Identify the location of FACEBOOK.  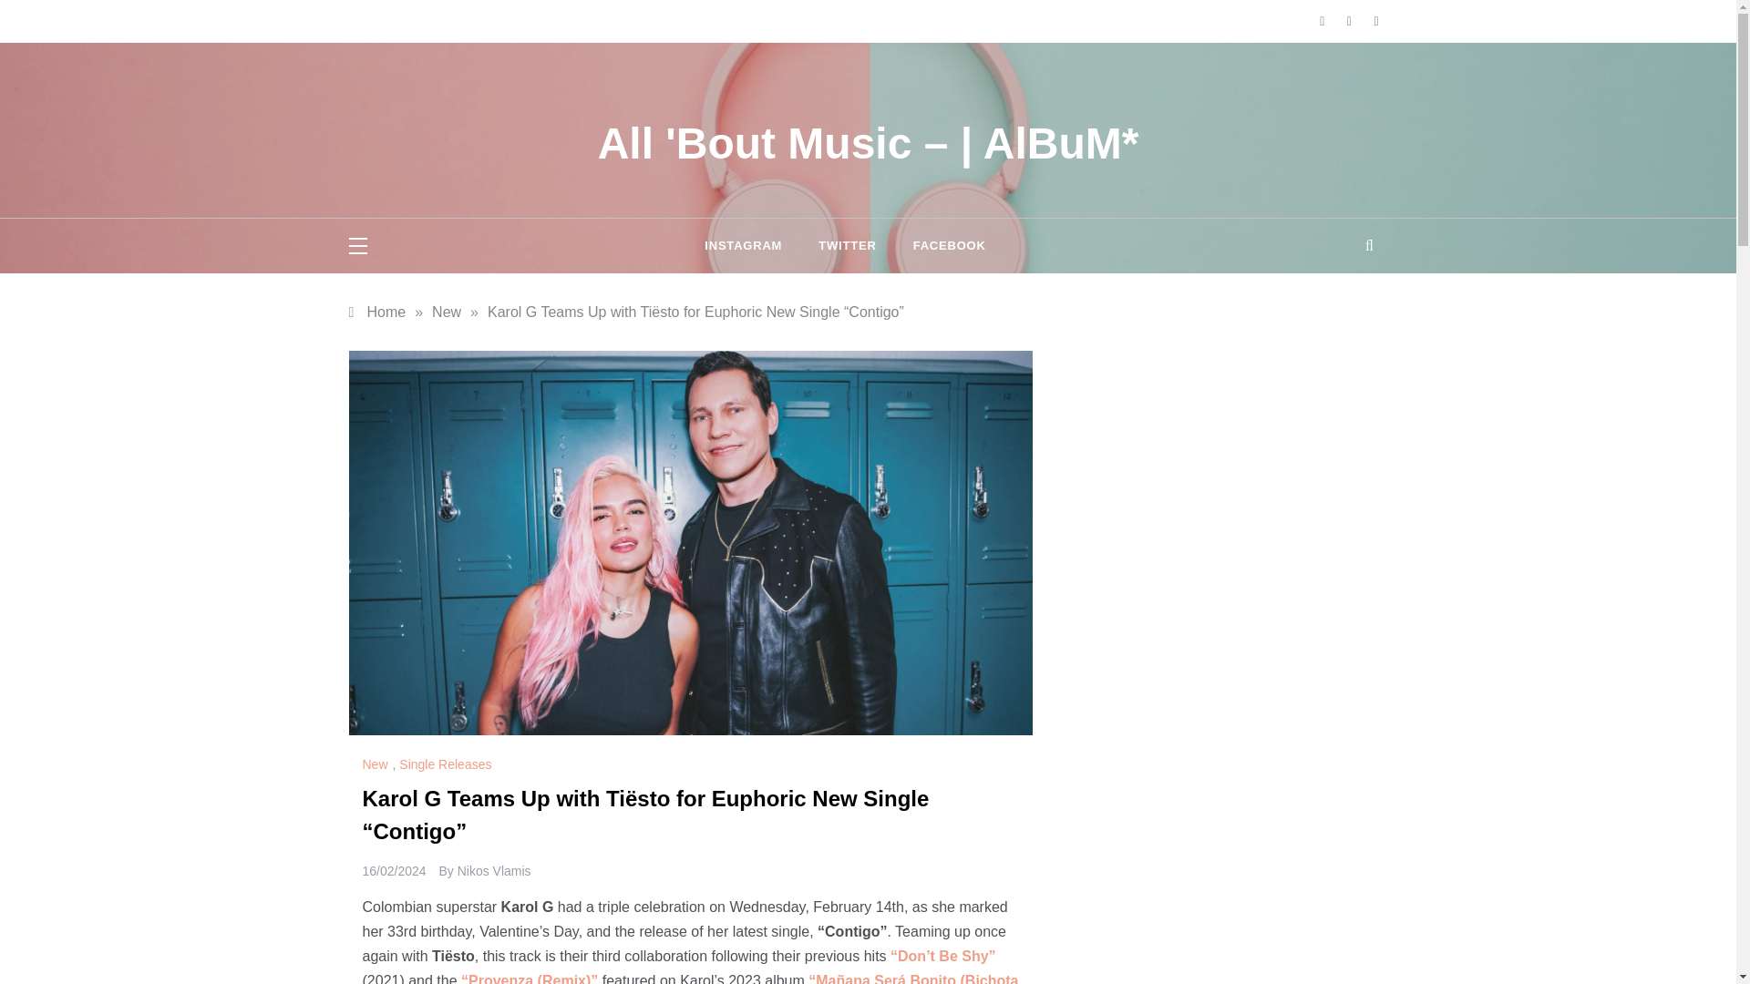
(941, 246).